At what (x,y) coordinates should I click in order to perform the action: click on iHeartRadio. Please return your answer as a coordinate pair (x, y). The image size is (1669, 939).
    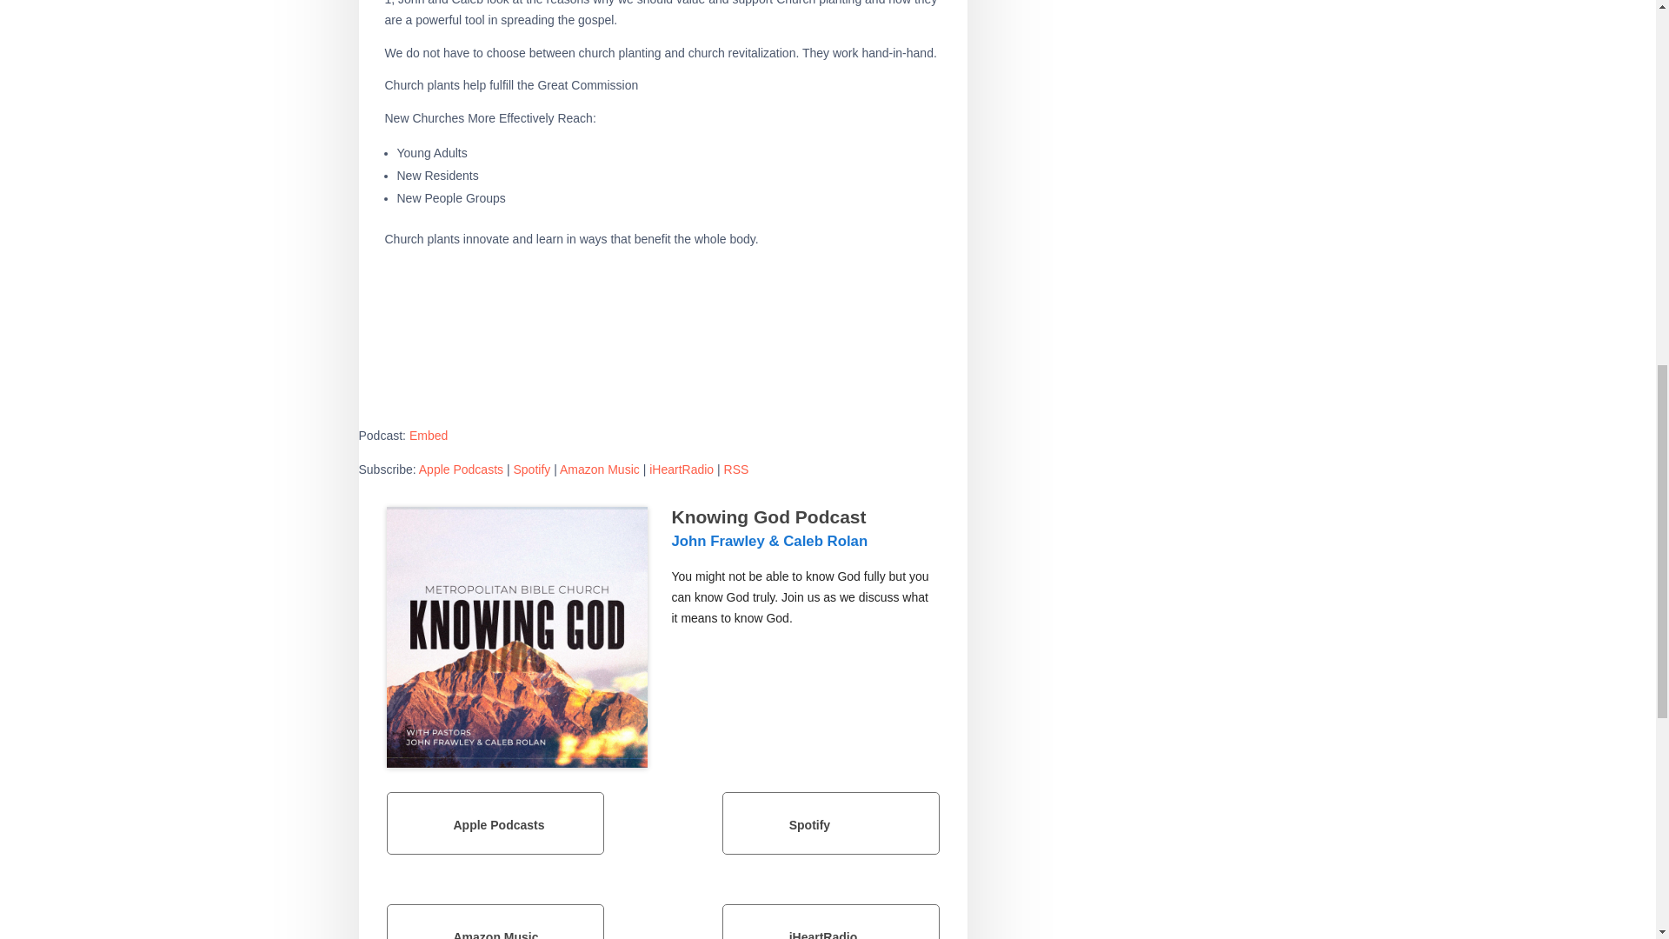
    Looking at the image, I should click on (682, 469).